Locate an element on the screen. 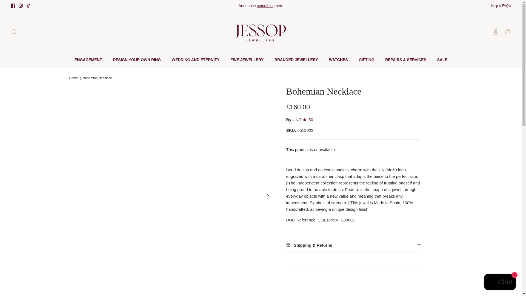 The image size is (526, 296). Shopify online store chat is located at coordinates (500, 283).